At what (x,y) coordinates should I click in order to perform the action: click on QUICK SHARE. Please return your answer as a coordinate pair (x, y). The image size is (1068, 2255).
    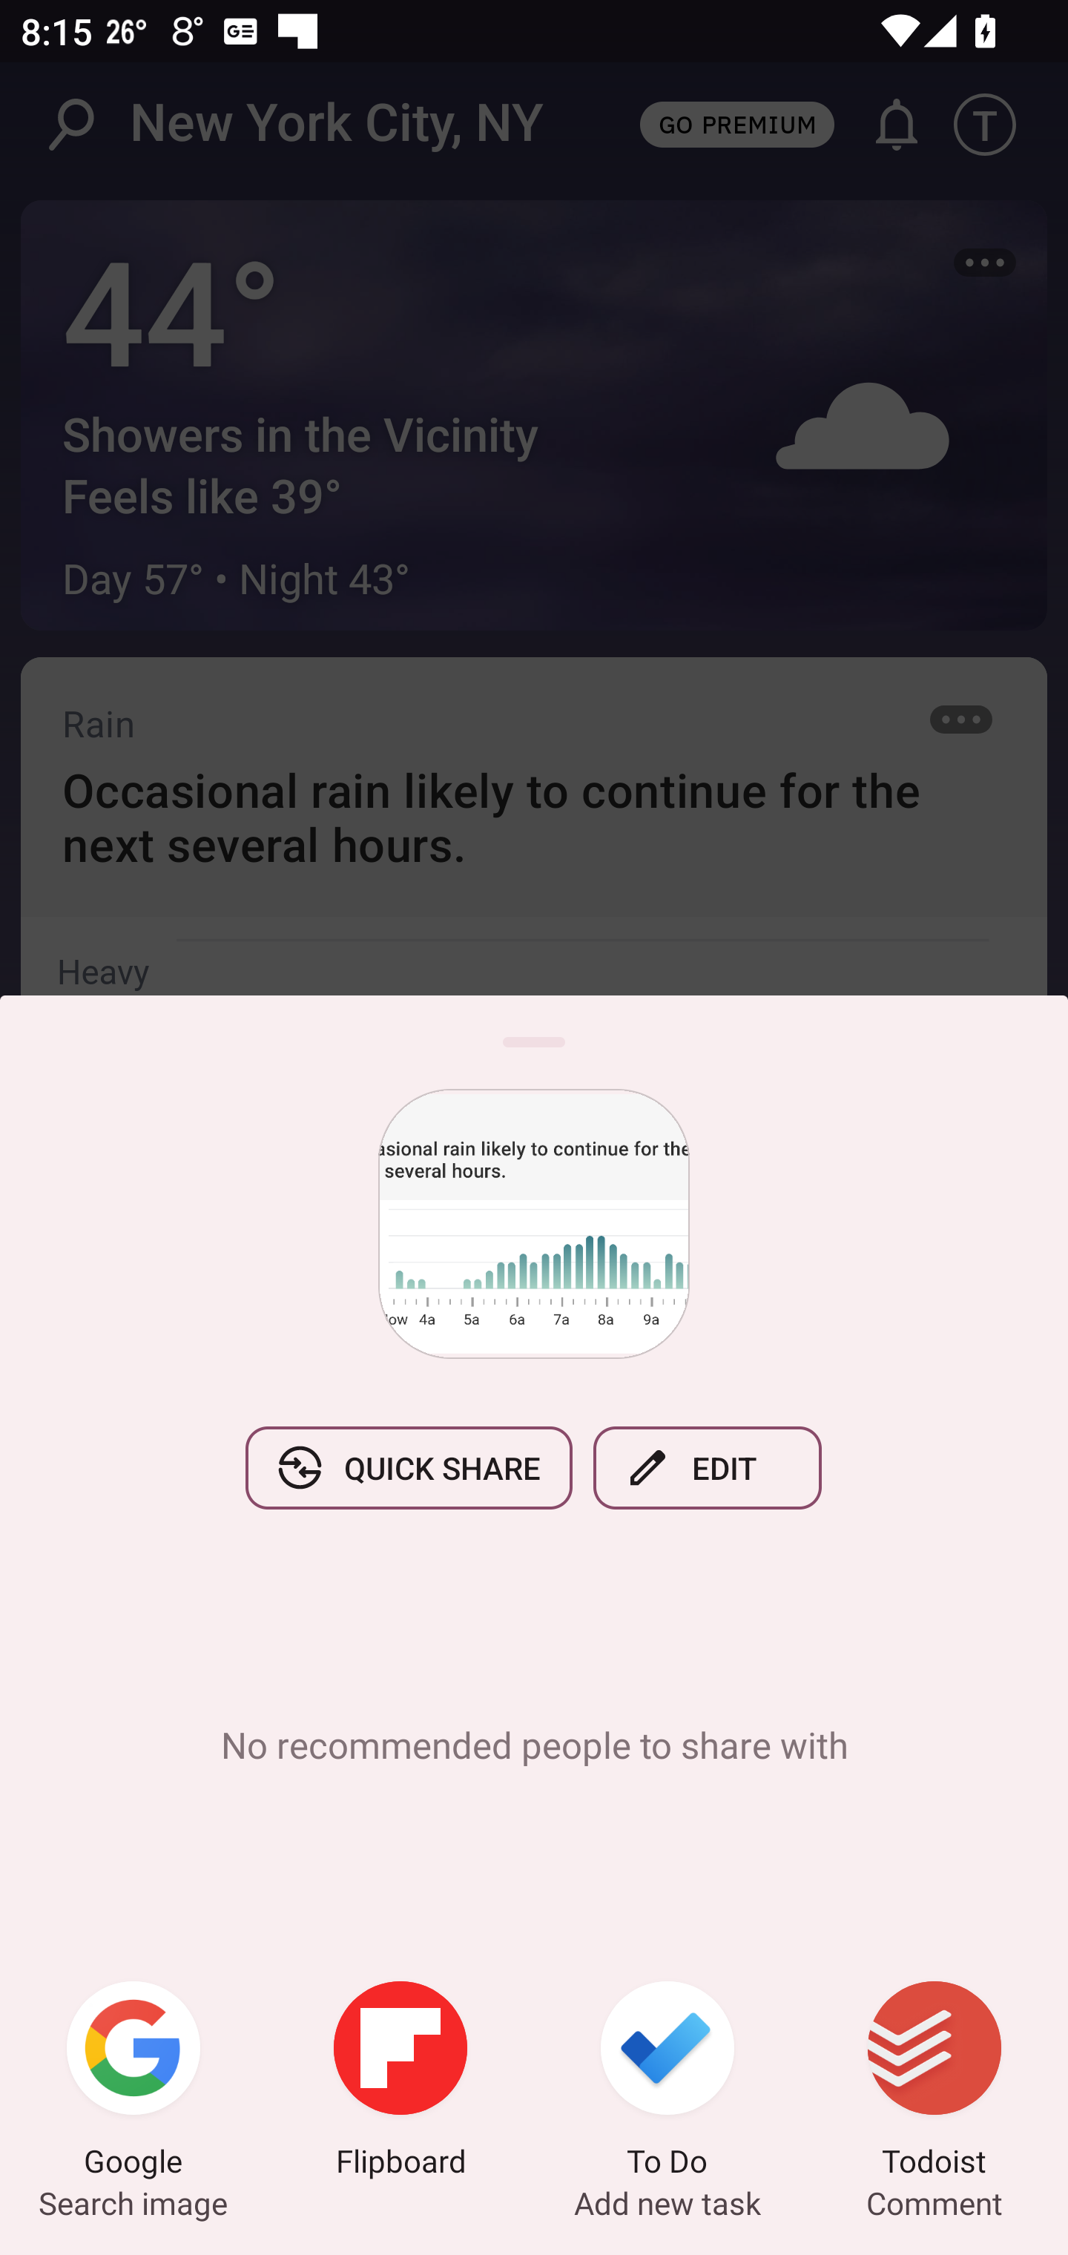
    Looking at the image, I should click on (409, 1467).